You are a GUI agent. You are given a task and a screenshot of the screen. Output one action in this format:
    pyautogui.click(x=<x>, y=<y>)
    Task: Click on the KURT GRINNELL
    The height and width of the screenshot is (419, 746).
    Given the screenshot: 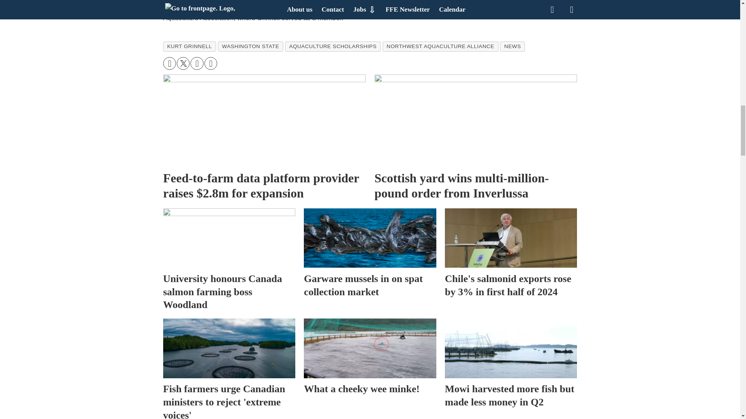 What is the action you would take?
    pyautogui.click(x=190, y=46)
    